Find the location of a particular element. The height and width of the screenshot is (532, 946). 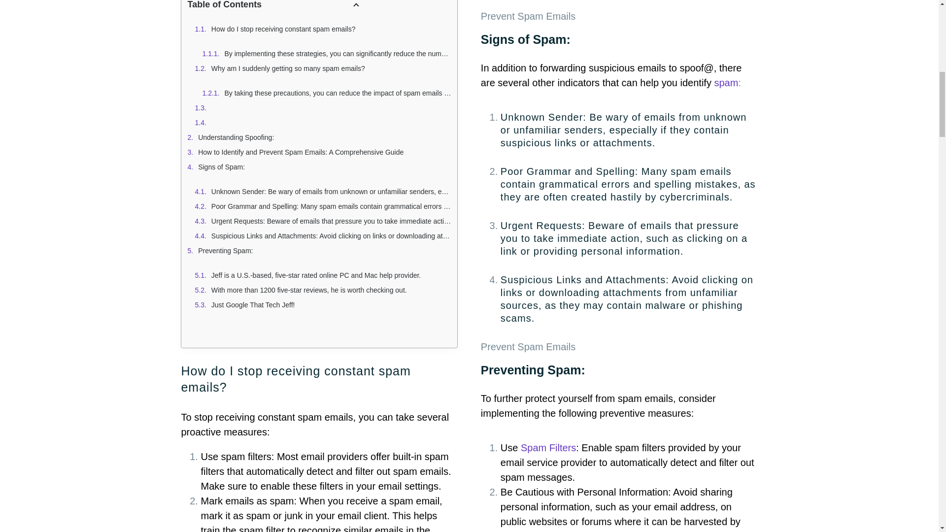

How do I stop receiving constant spam emails? is located at coordinates (323, 29).